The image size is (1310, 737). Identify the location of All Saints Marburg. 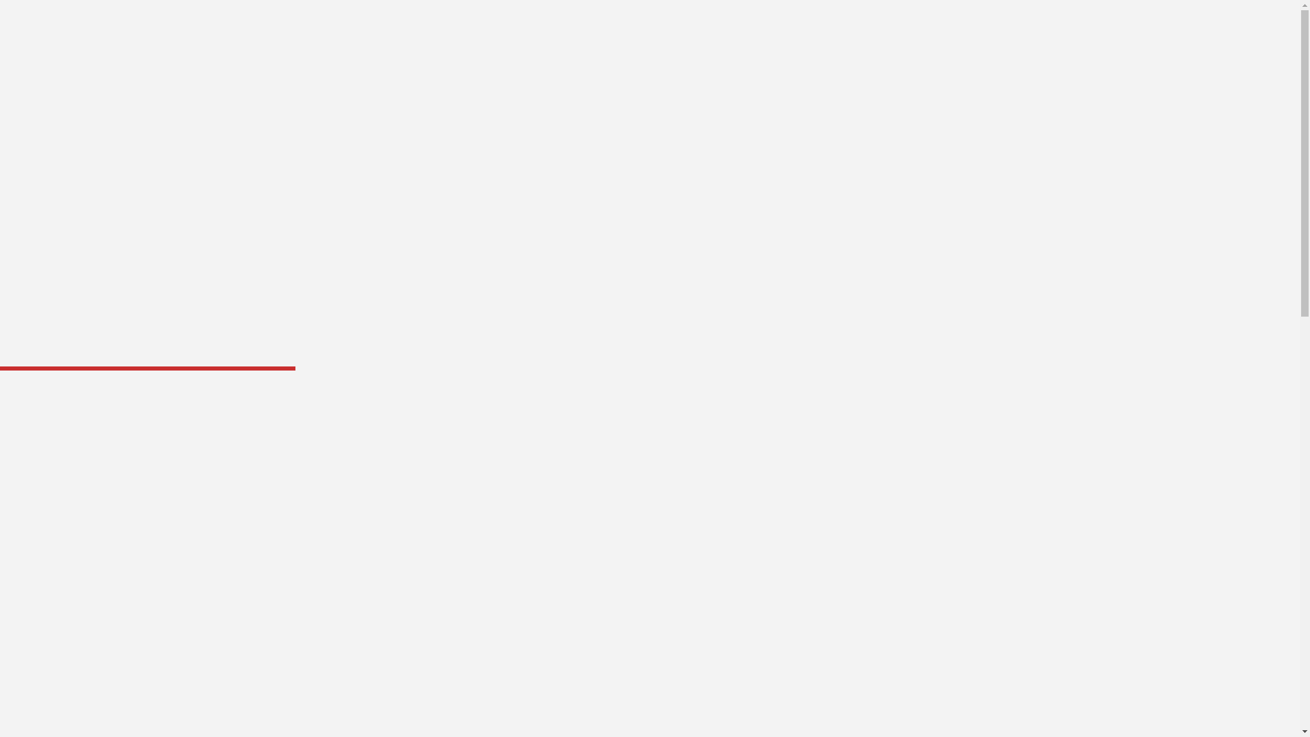
(706, 303).